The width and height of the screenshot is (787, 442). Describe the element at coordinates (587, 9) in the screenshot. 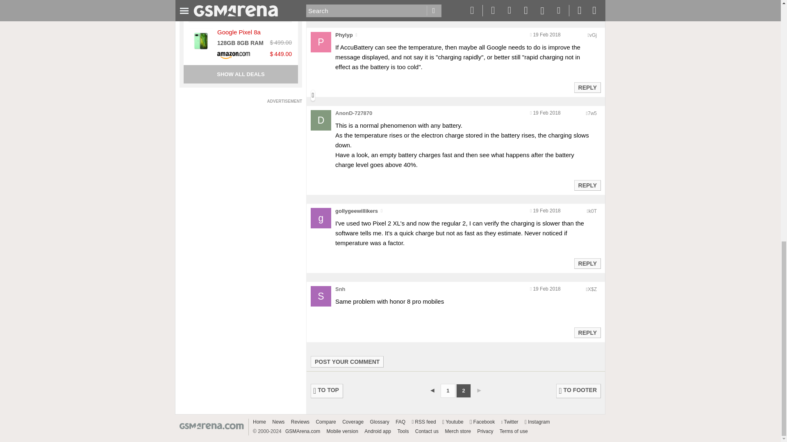

I see `Reply to this post` at that location.